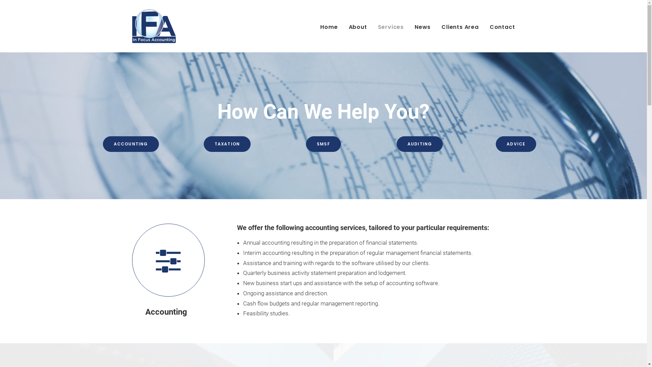 Image resolution: width=652 pixels, height=367 pixels. What do you see at coordinates (331, 26) in the screenshot?
I see `Home` at bounding box center [331, 26].